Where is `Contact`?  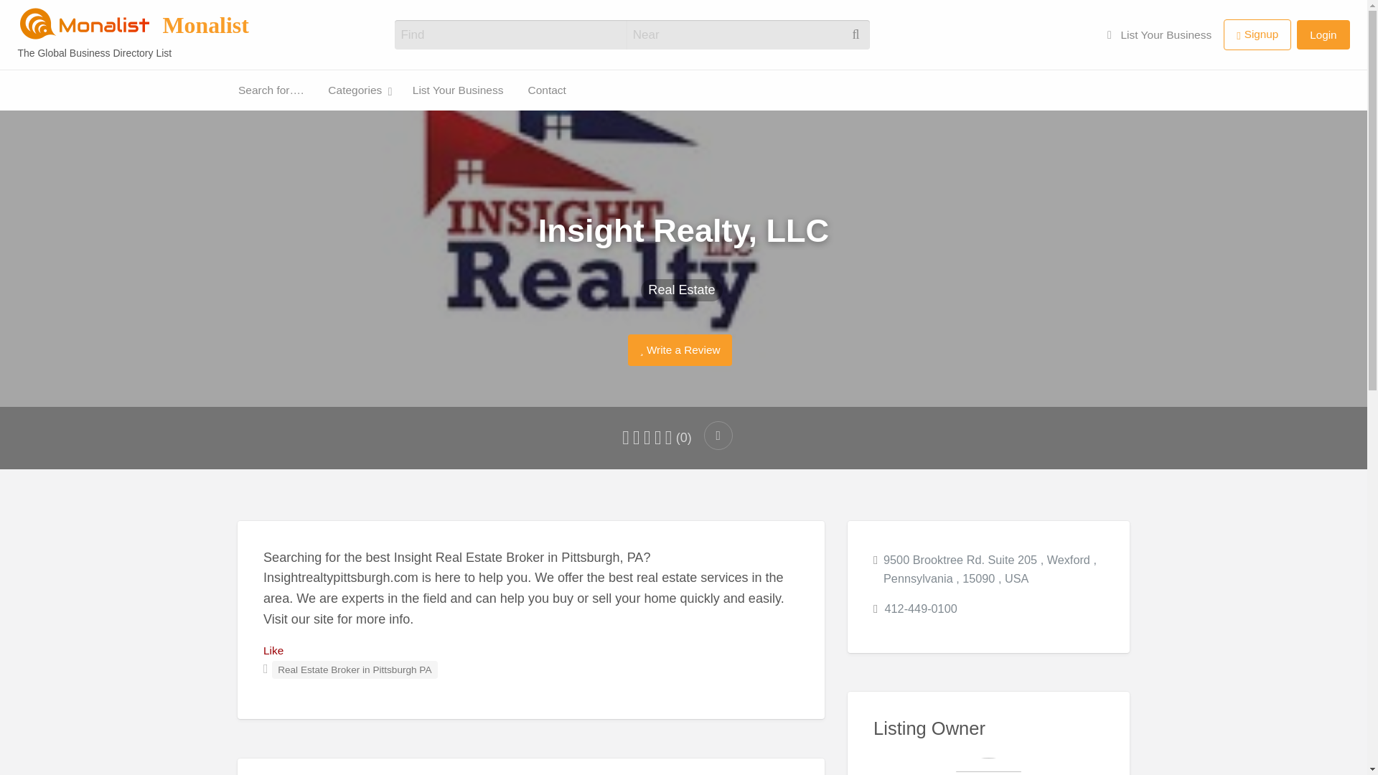 Contact is located at coordinates (90, 110).